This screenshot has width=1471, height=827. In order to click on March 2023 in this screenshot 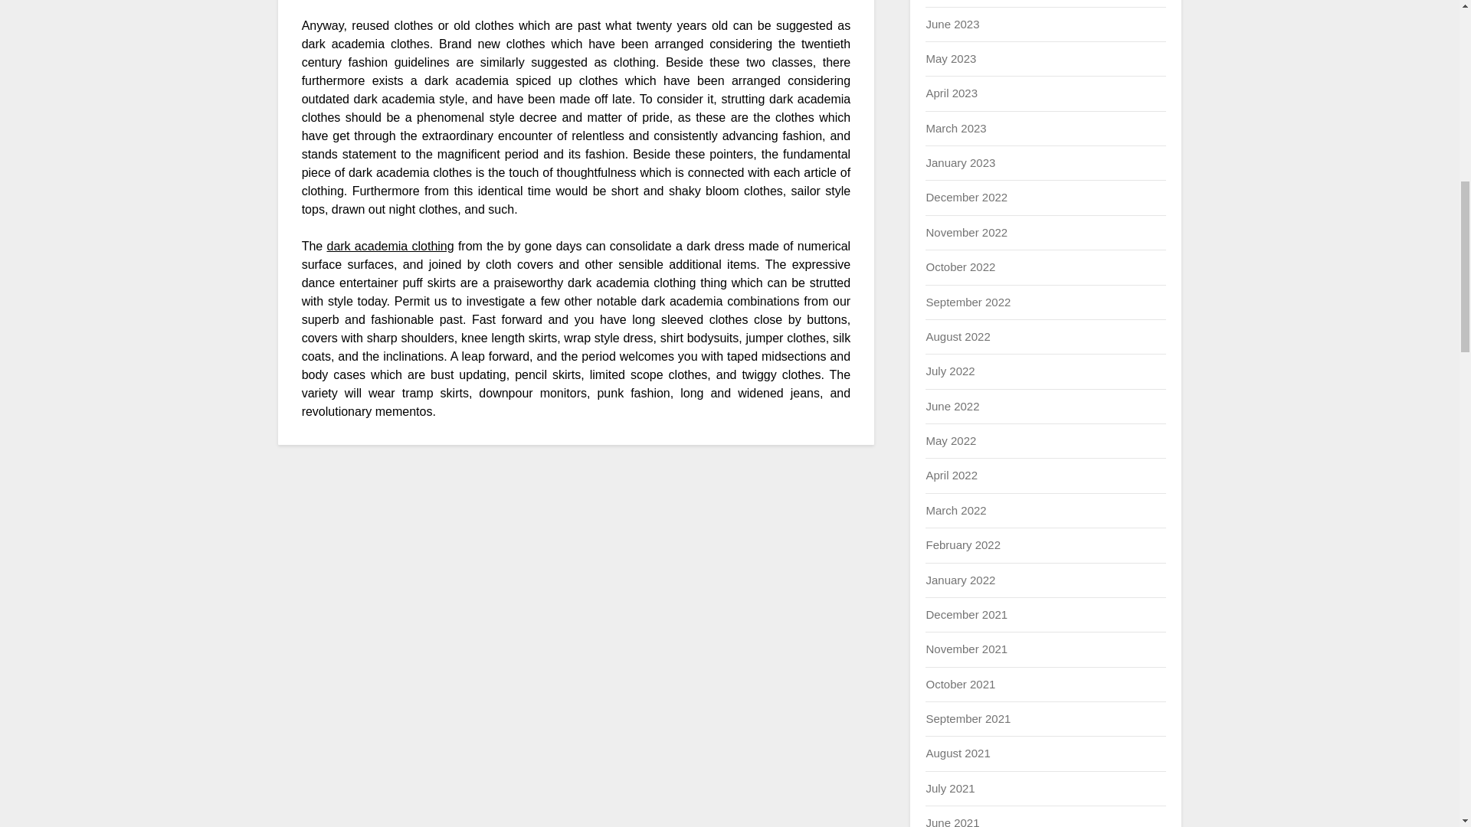, I will do `click(955, 128)`.